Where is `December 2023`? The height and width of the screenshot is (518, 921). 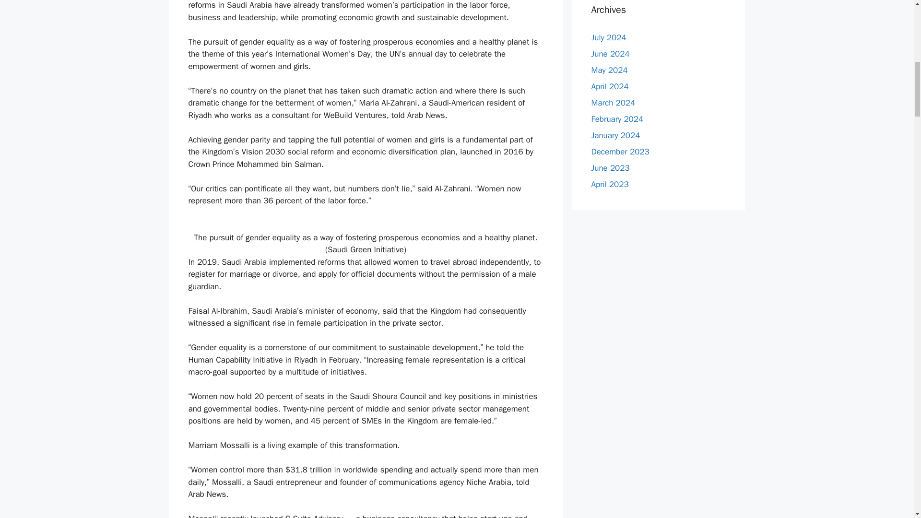
December 2023 is located at coordinates (620, 152).